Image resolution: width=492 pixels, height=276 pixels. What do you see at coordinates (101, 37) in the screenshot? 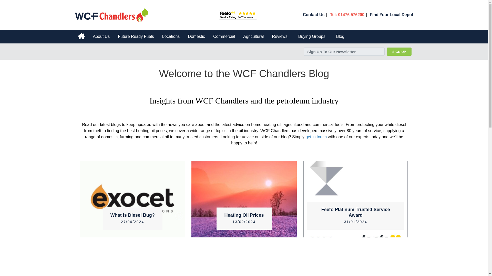
I see `About Us` at bounding box center [101, 37].